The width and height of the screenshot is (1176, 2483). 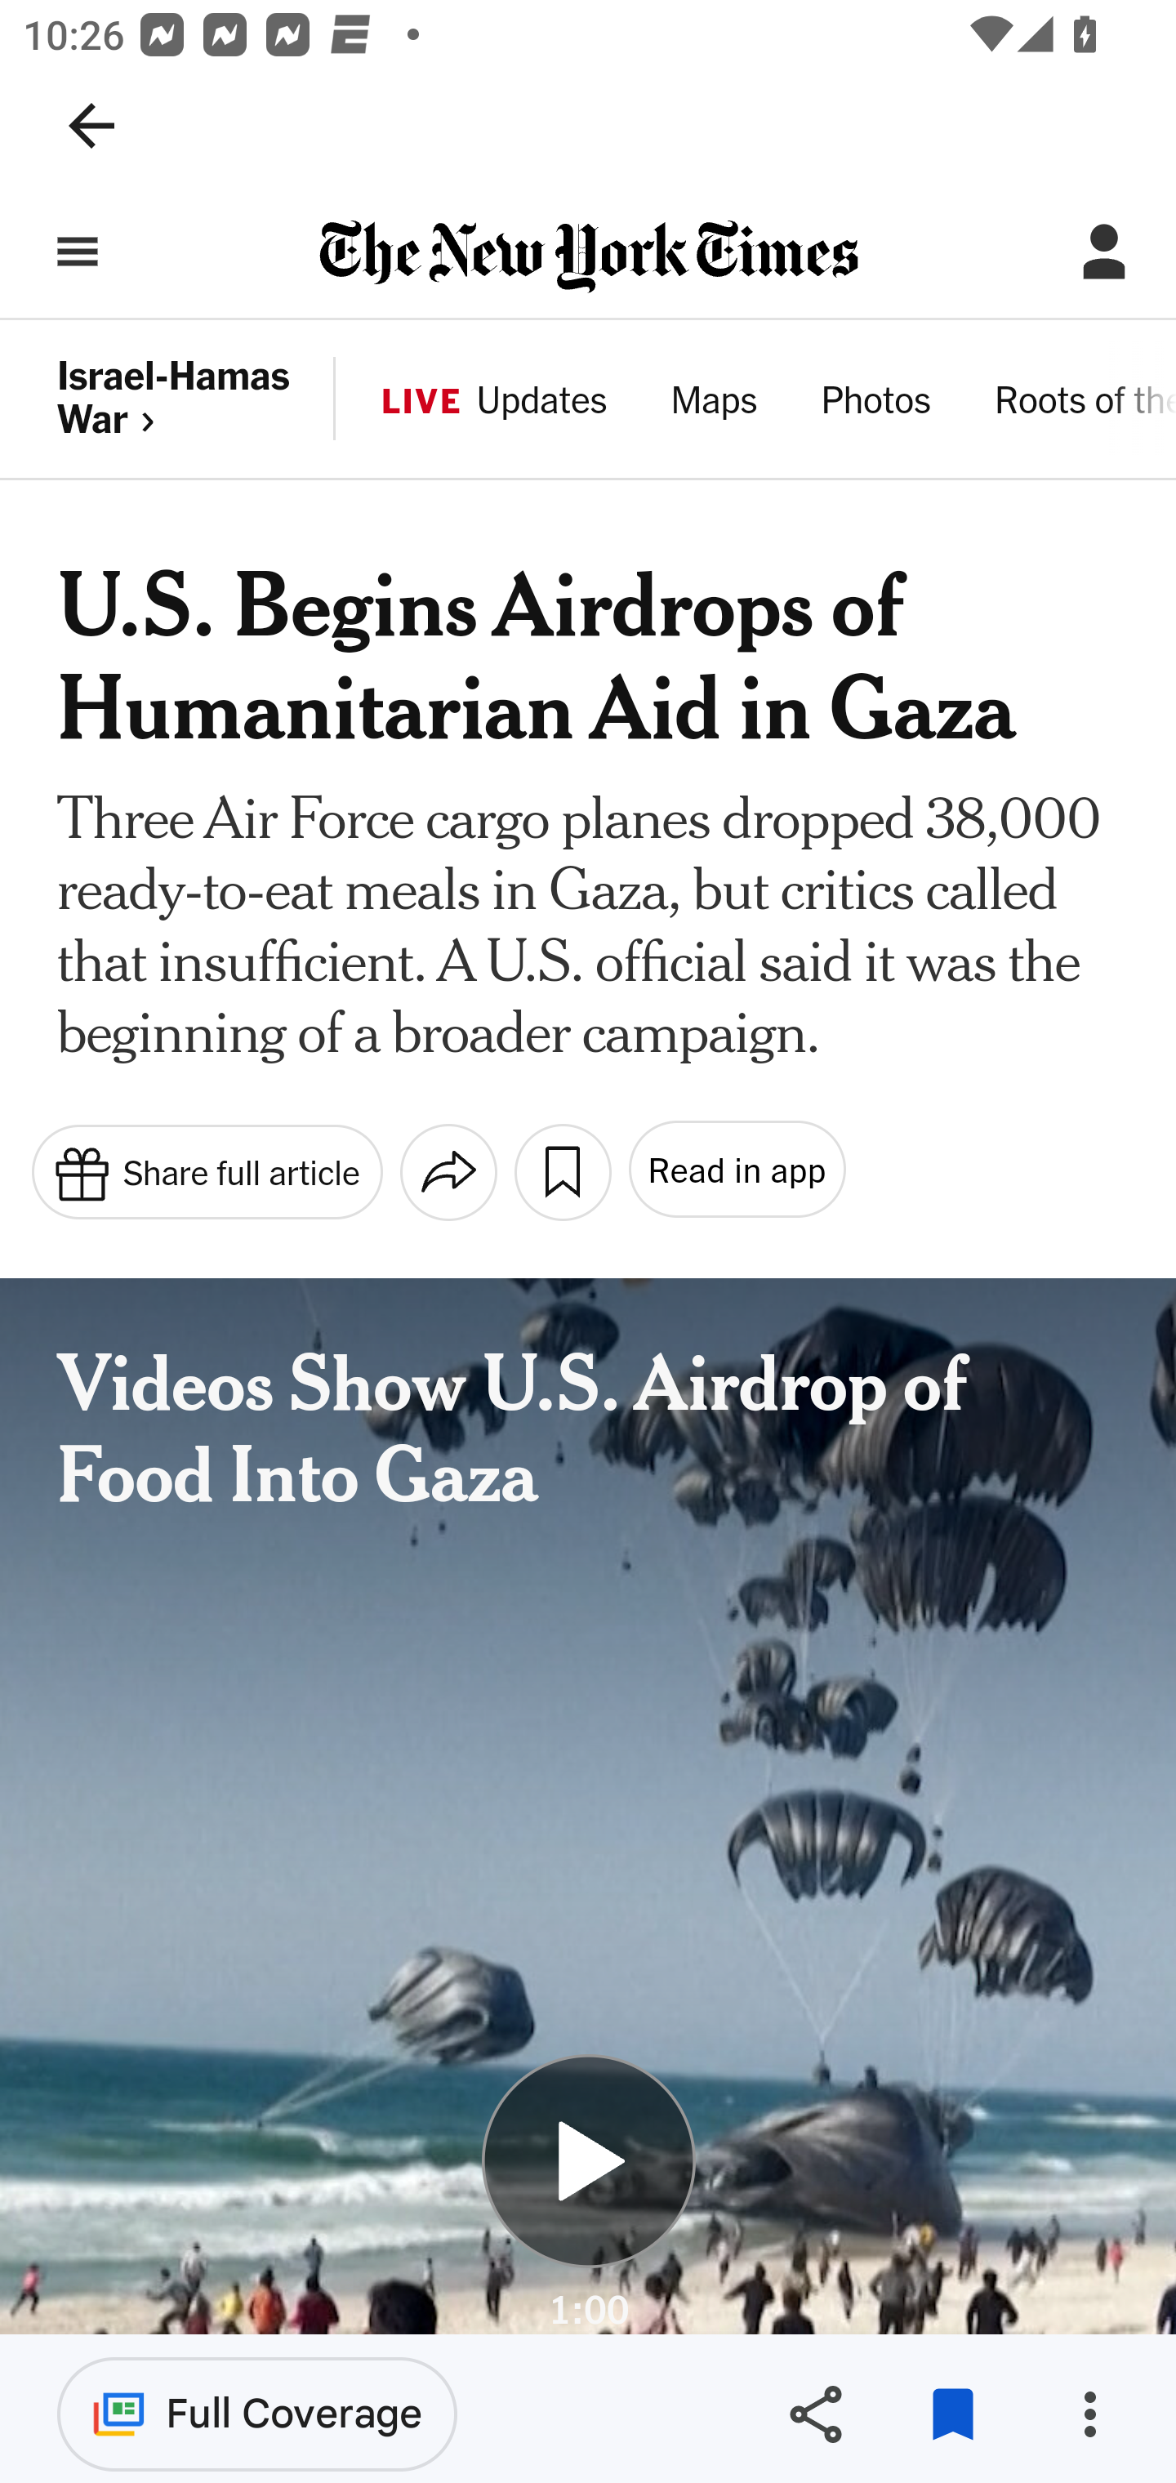 What do you see at coordinates (815, 2414) in the screenshot?
I see `Share` at bounding box center [815, 2414].